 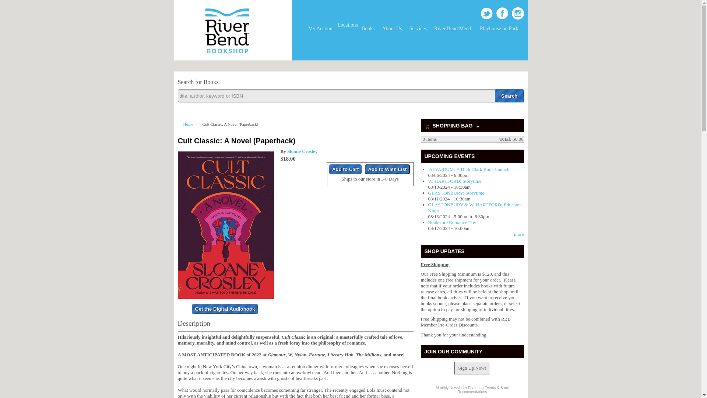 I want to click on Enter the terms you wish to search for., so click(x=351, y=95).